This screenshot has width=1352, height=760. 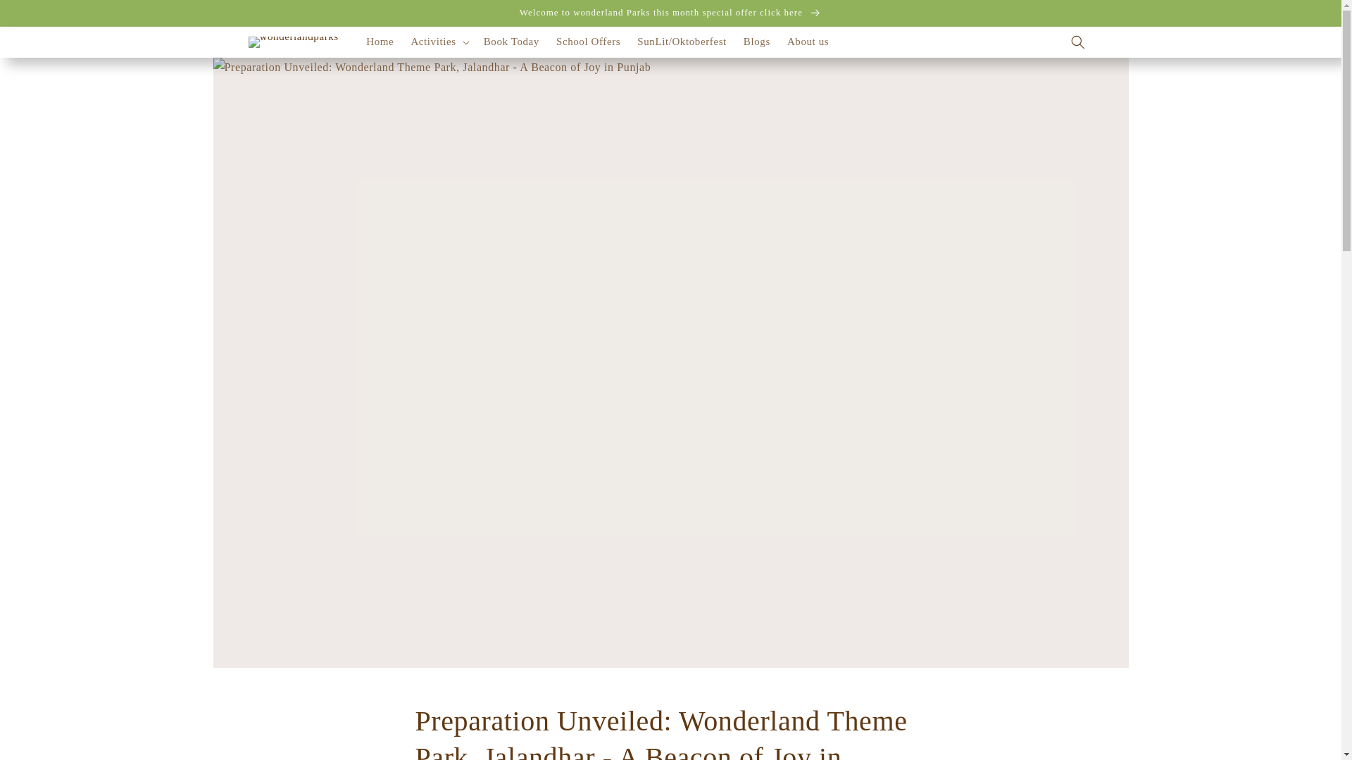 What do you see at coordinates (756, 42) in the screenshot?
I see `Blogs` at bounding box center [756, 42].